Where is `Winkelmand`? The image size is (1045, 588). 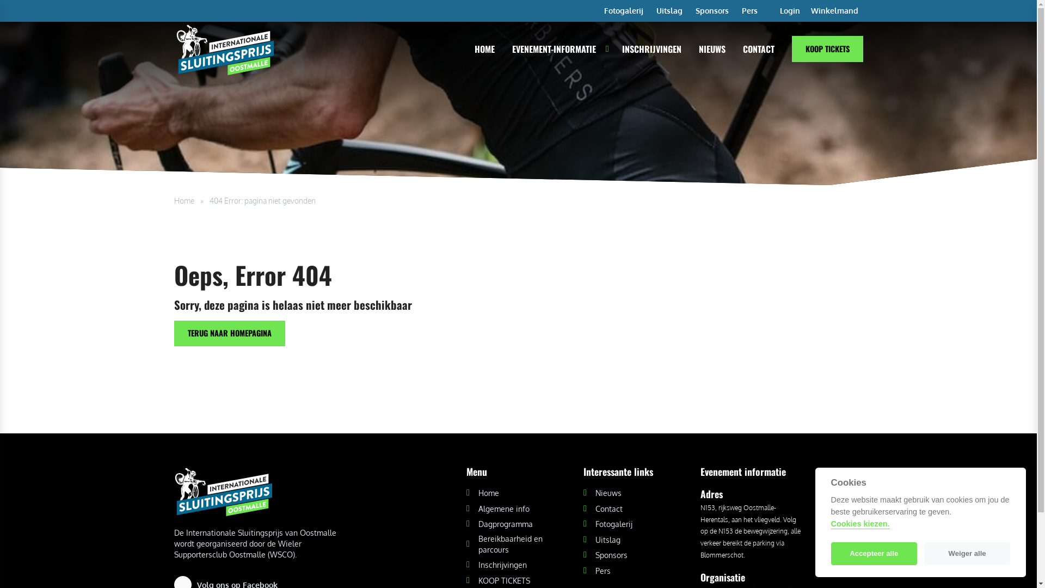 Winkelmand is located at coordinates (836, 11).